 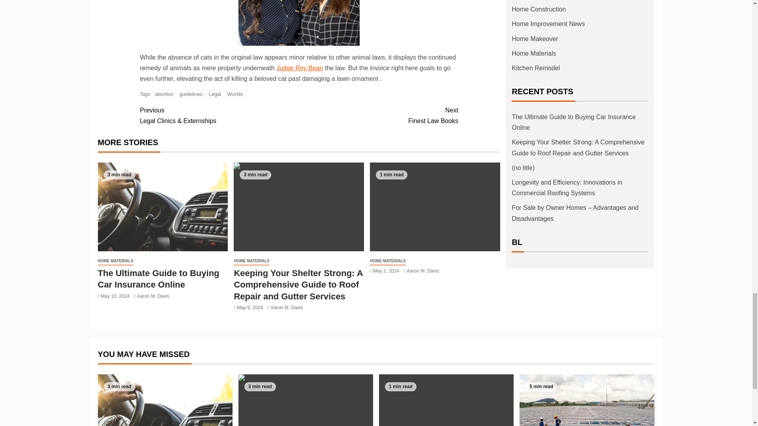 What do you see at coordinates (115, 261) in the screenshot?
I see `HOME MATERIALS` at bounding box center [115, 261].